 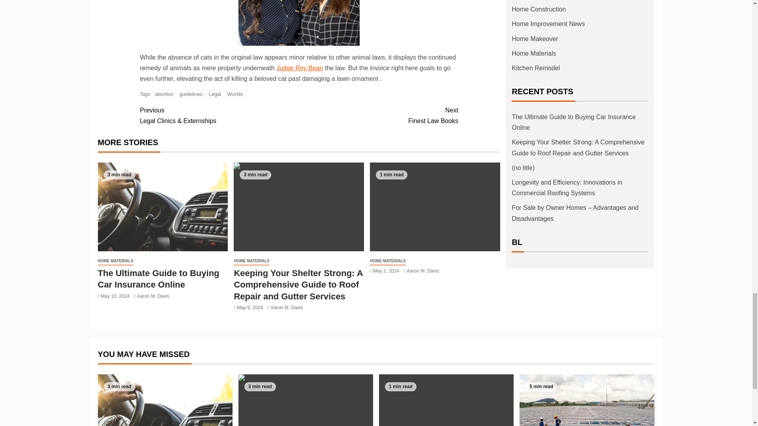 What do you see at coordinates (115, 261) in the screenshot?
I see `HOME MATERIALS` at bounding box center [115, 261].